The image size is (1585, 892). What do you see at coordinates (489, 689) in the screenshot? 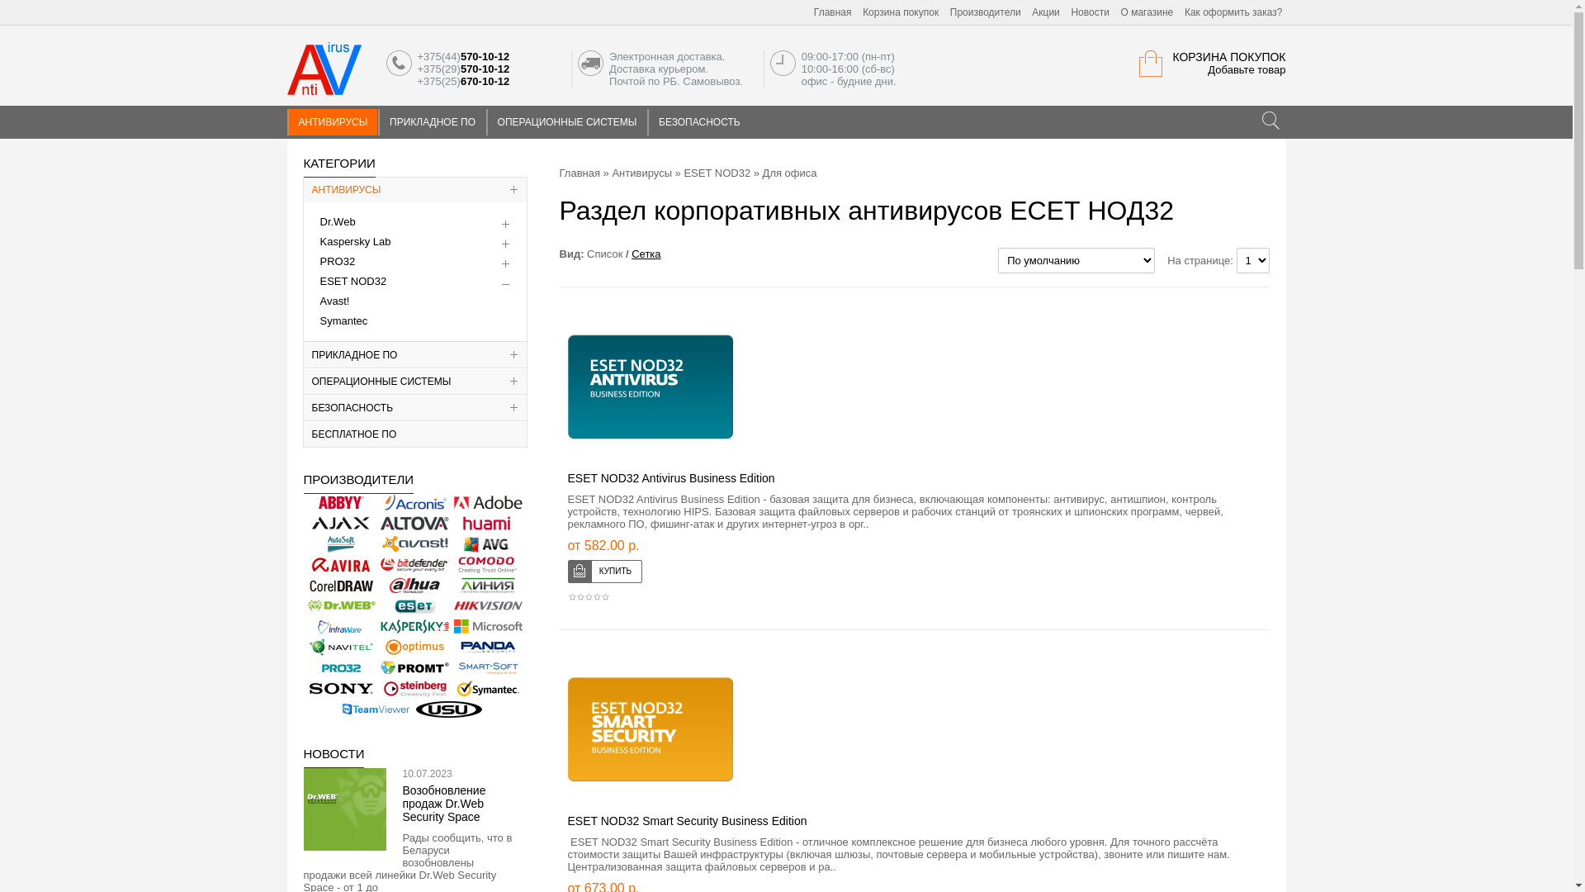
I see `Symantec Norton` at bounding box center [489, 689].